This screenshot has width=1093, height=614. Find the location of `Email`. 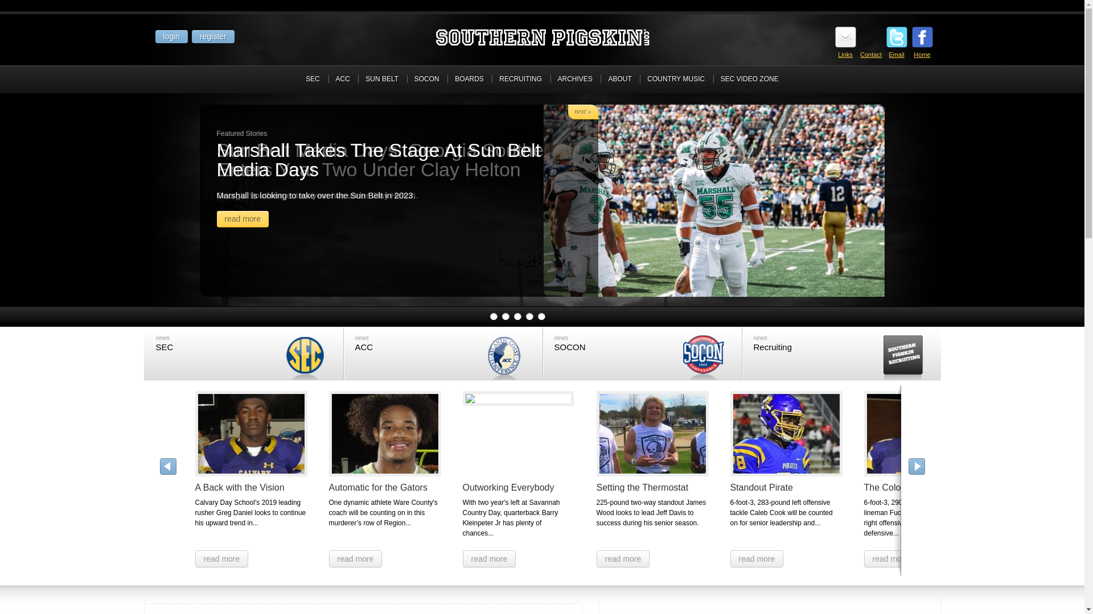

Email is located at coordinates (896, 60).